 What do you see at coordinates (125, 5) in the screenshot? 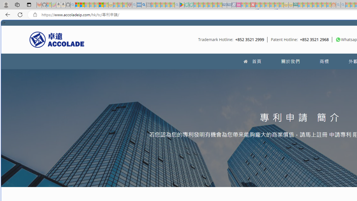
I see `Local - MSN - Sleeping` at bounding box center [125, 5].